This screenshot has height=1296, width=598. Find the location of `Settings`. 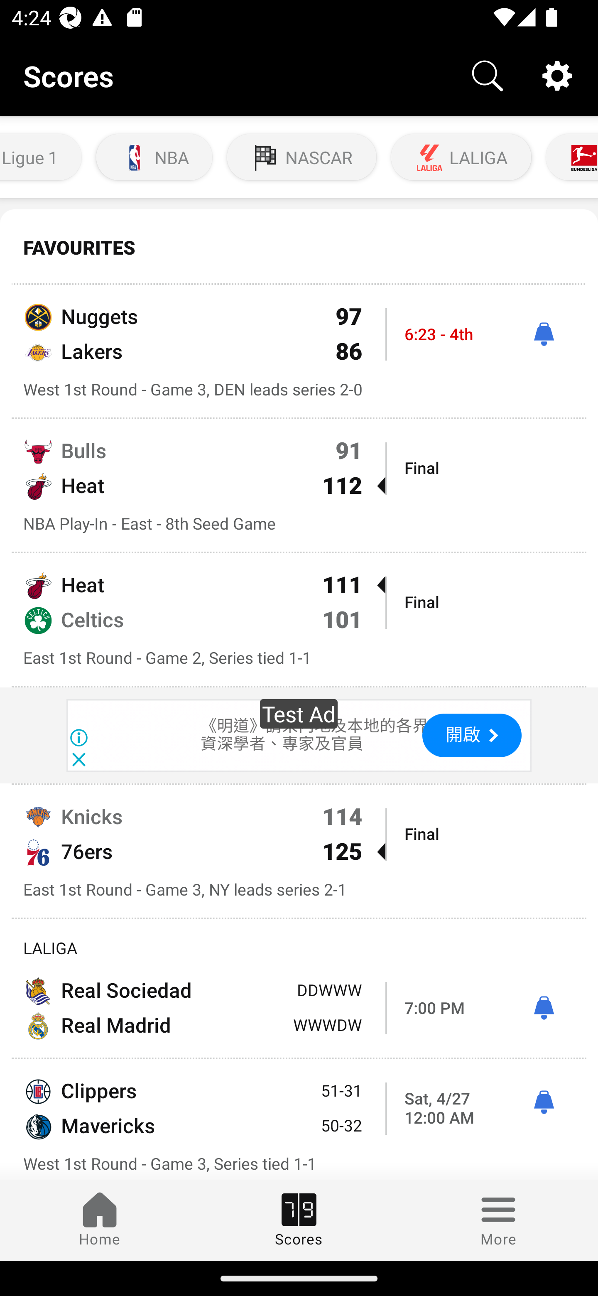

Settings is located at coordinates (557, 75).